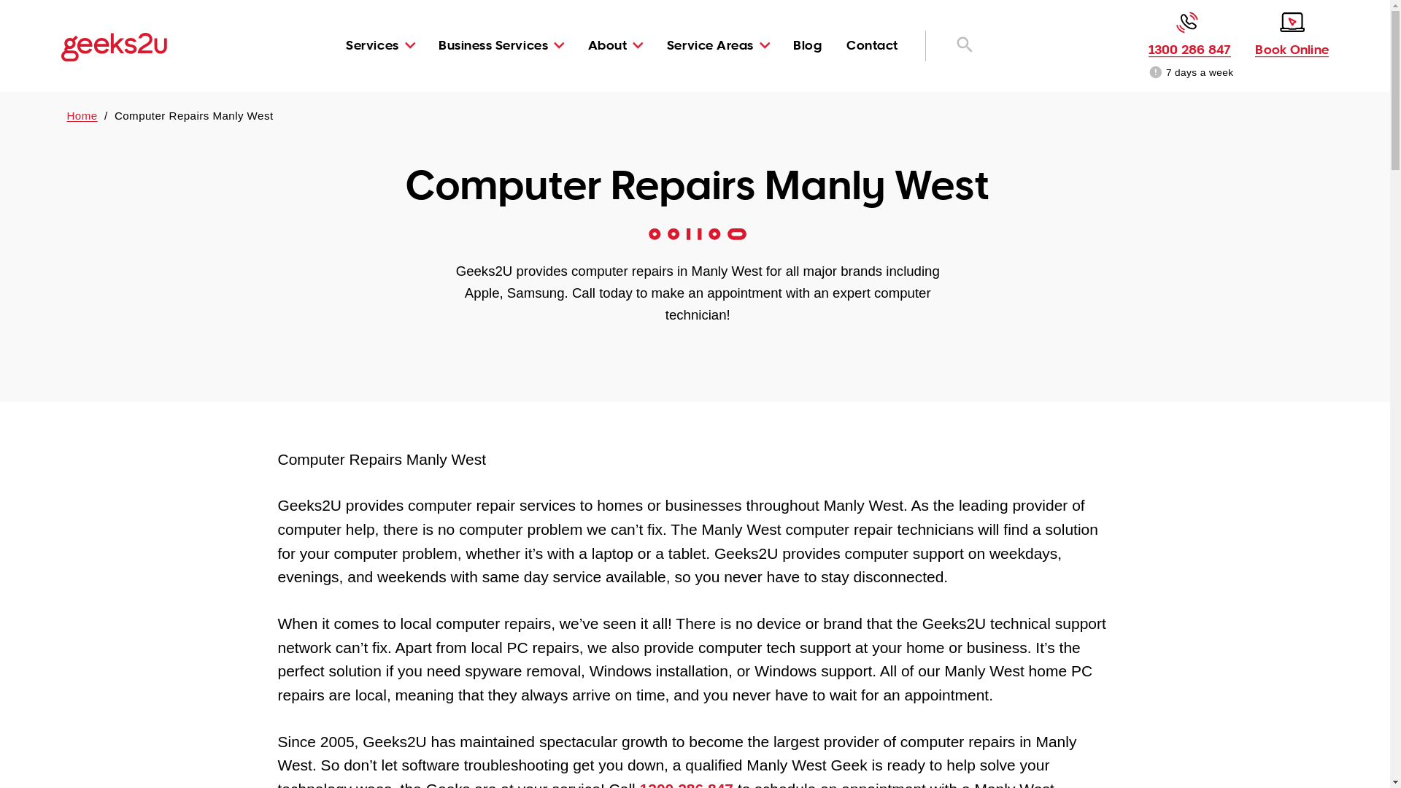 The width and height of the screenshot is (1401, 788). I want to click on Our available hours, so click(1156, 73).